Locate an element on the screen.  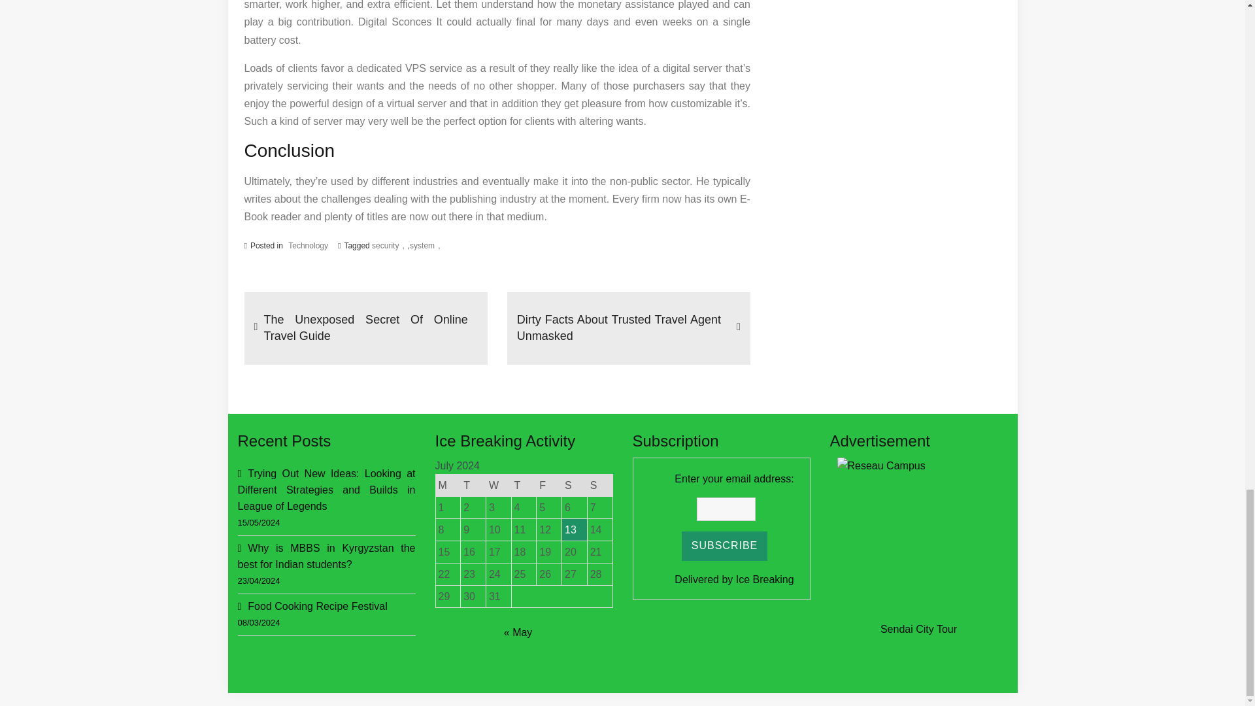
Sunday is located at coordinates (599, 485).